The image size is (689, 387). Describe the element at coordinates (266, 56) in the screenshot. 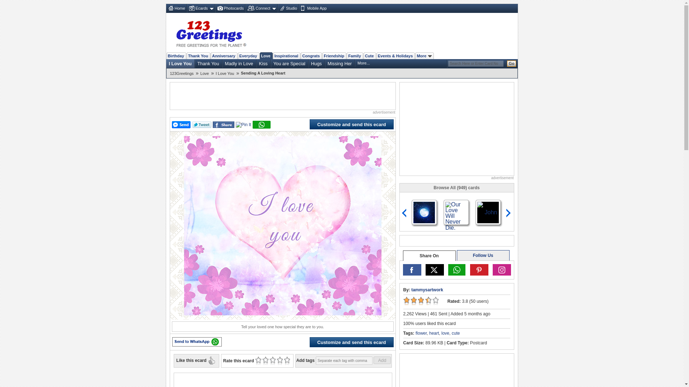

I see `Love` at that location.